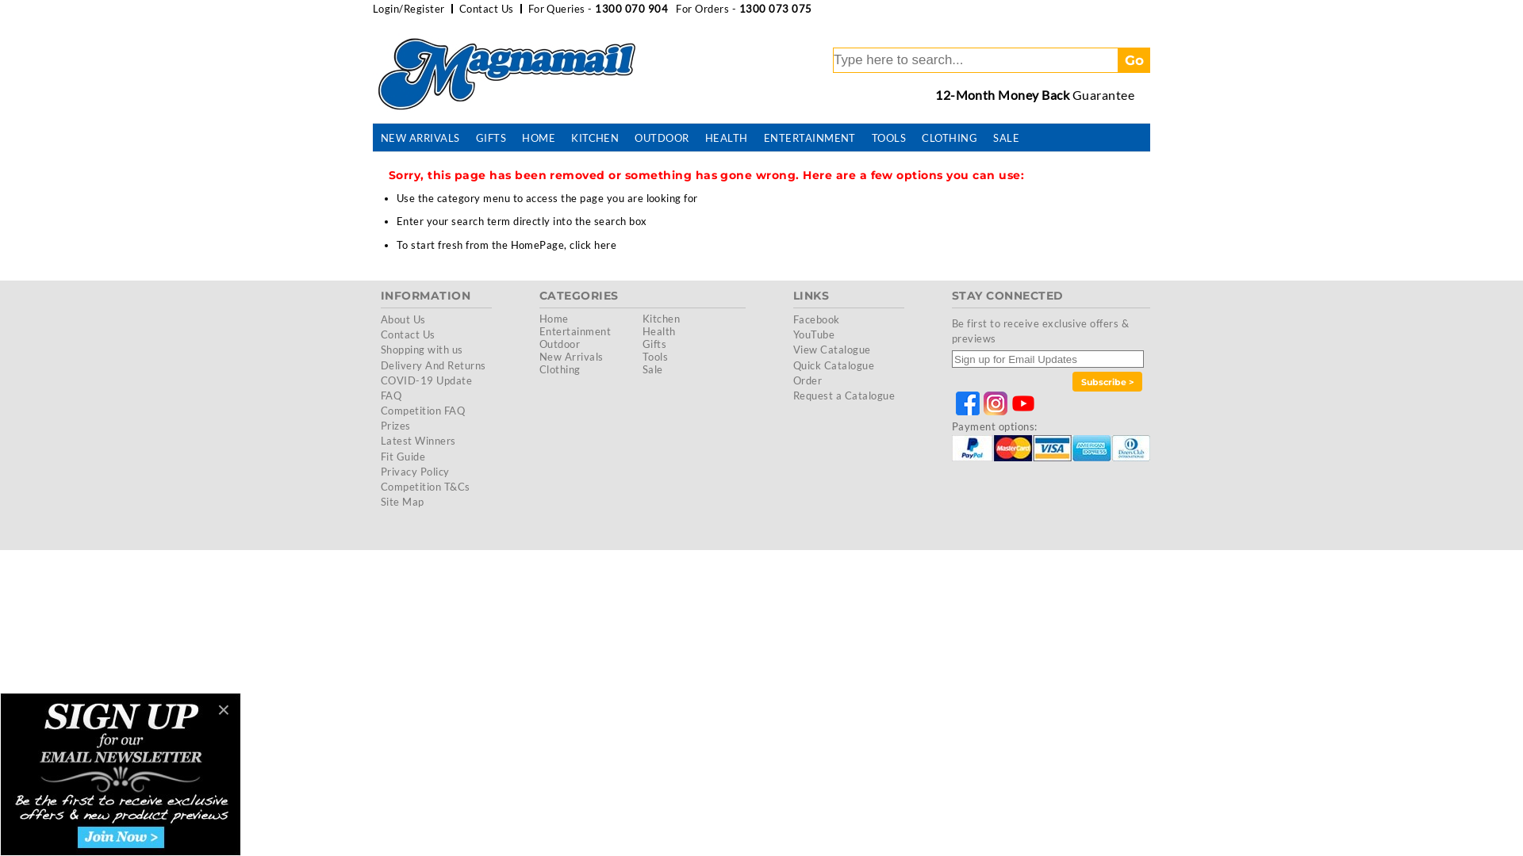 This screenshot has width=1523, height=856. Describe the element at coordinates (403, 319) in the screenshot. I see `About Us` at that location.